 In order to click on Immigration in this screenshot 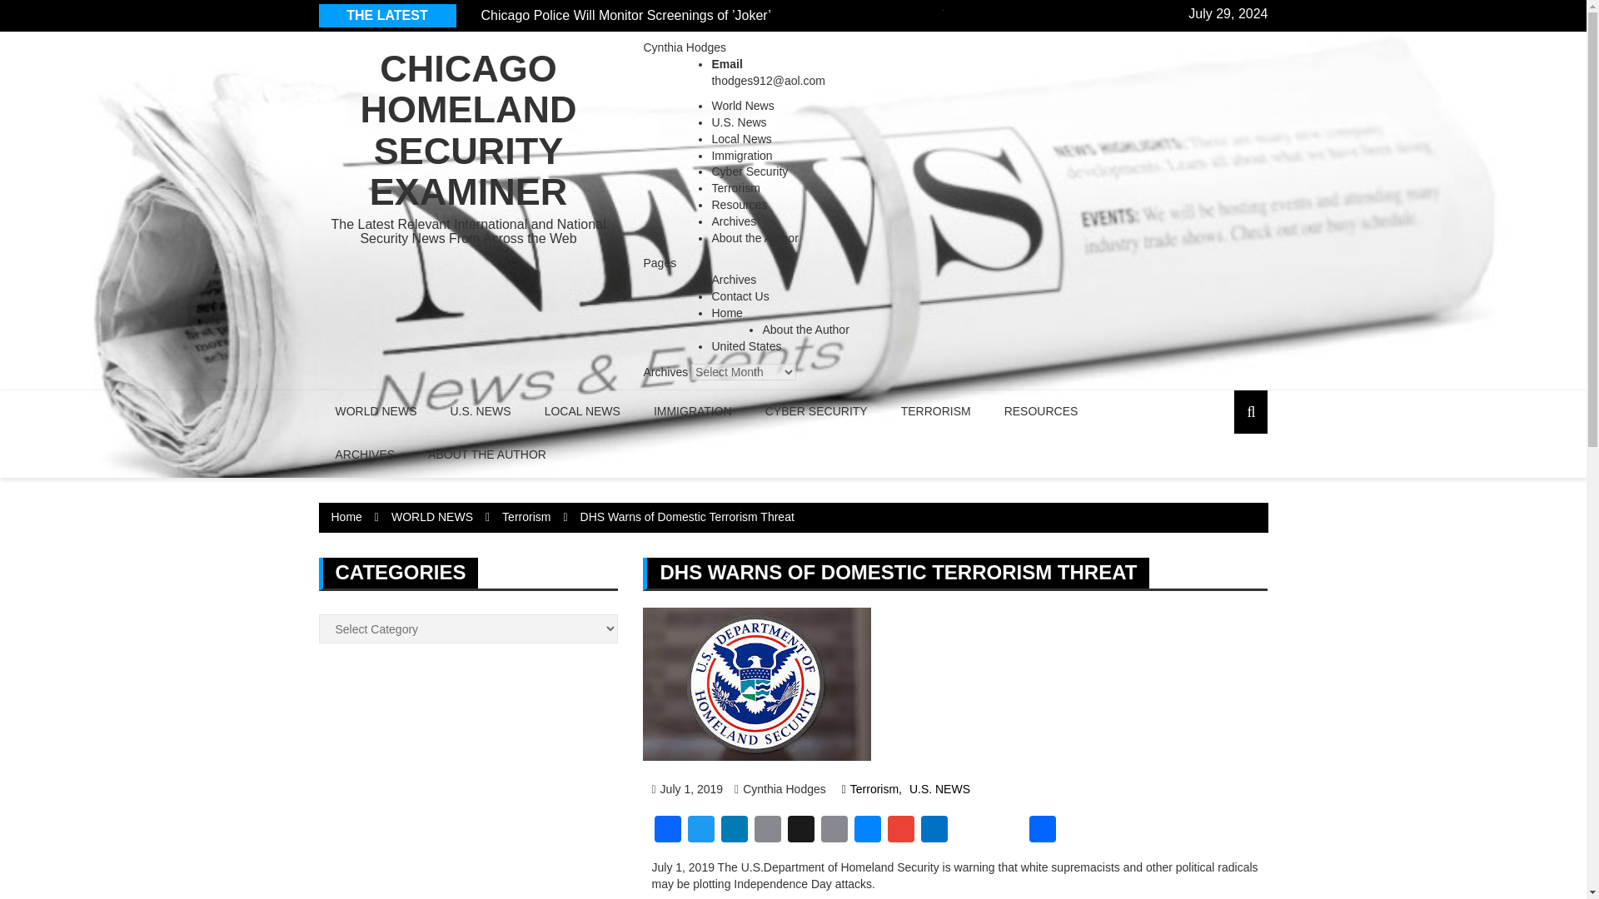, I will do `click(741, 155)`.